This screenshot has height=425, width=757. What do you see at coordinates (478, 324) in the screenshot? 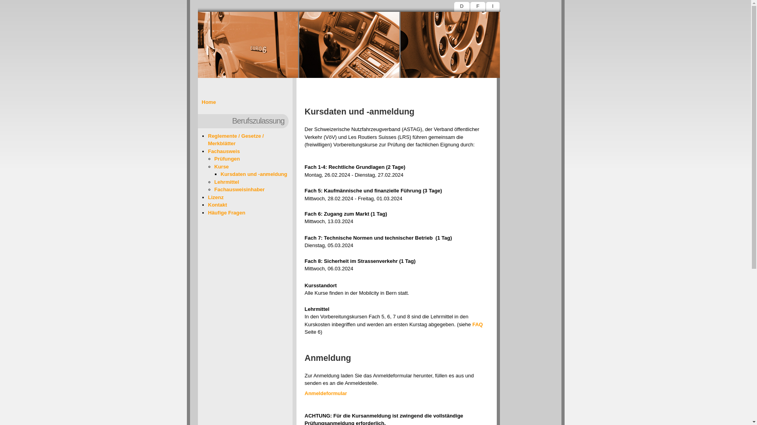
I see `FAQ` at bounding box center [478, 324].